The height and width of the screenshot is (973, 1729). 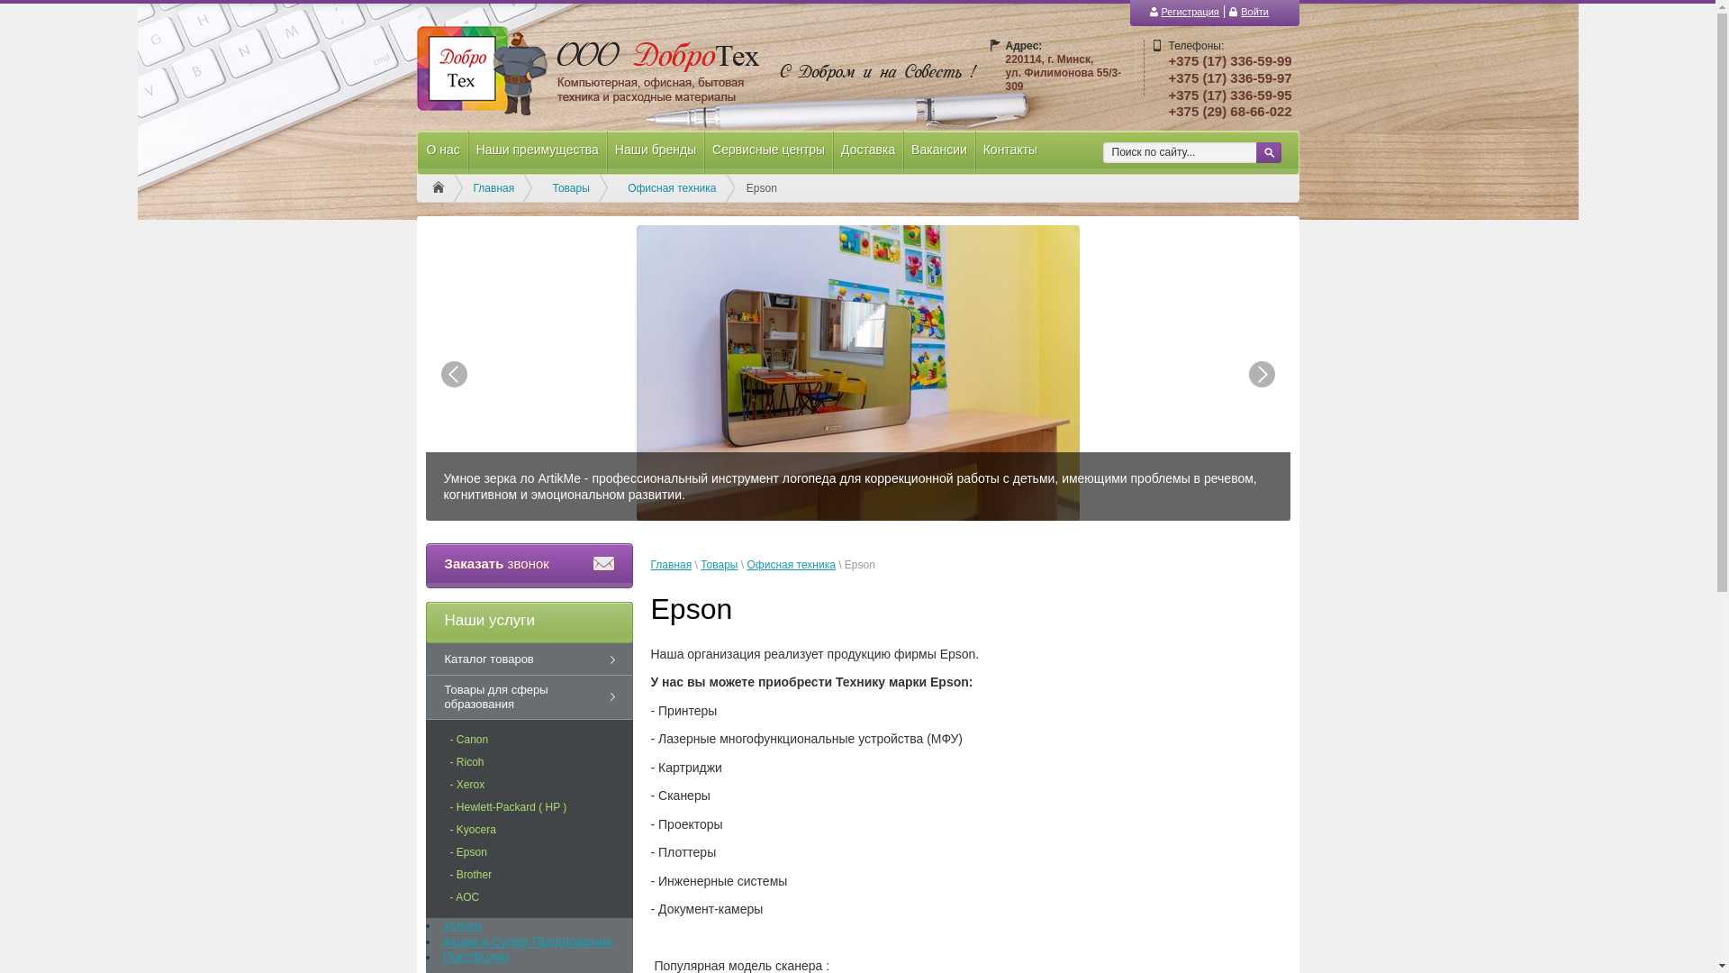 I want to click on - Brother, so click(x=490, y=876).